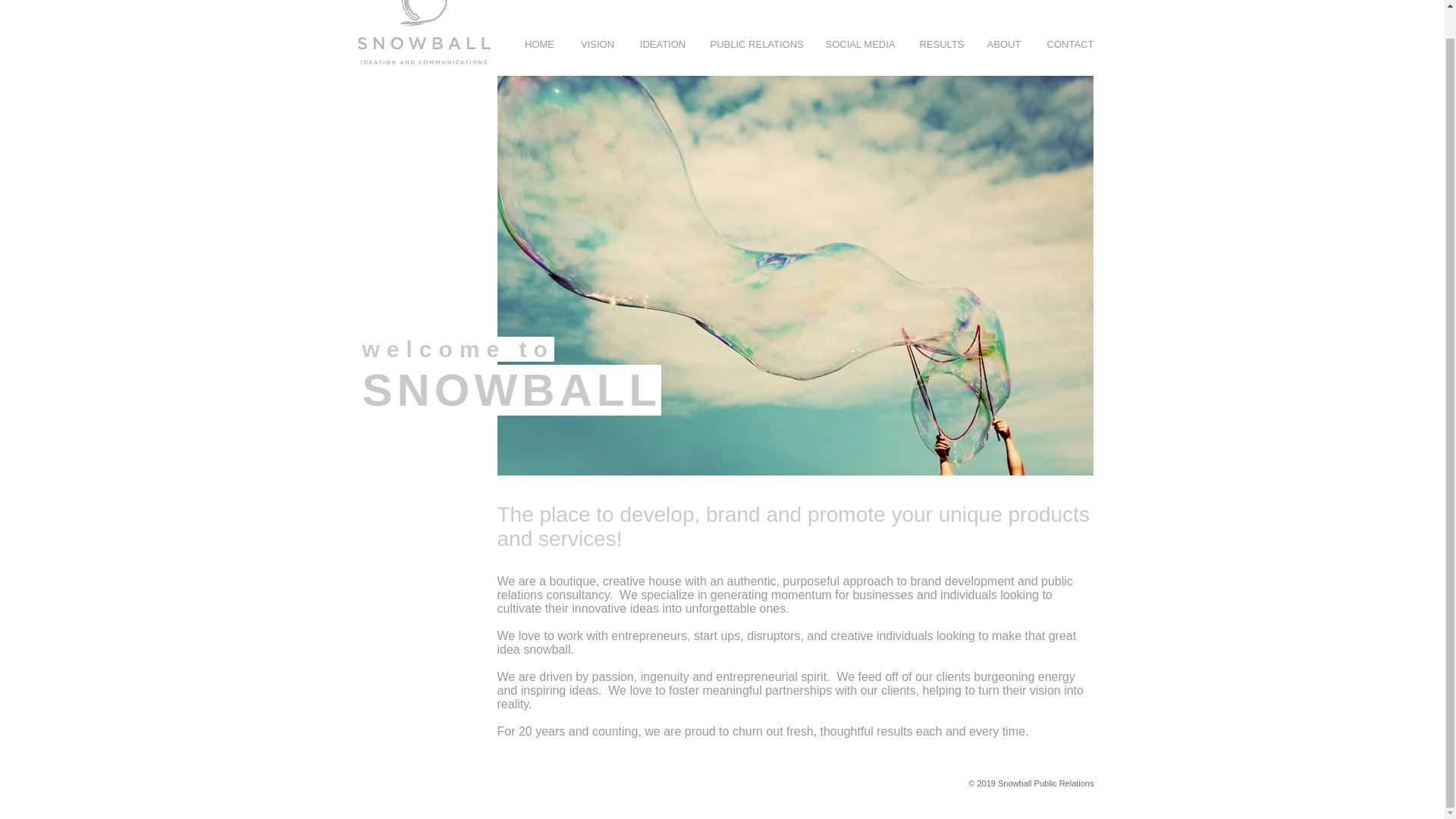  I want to click on IDEATION, so click(662, 44).